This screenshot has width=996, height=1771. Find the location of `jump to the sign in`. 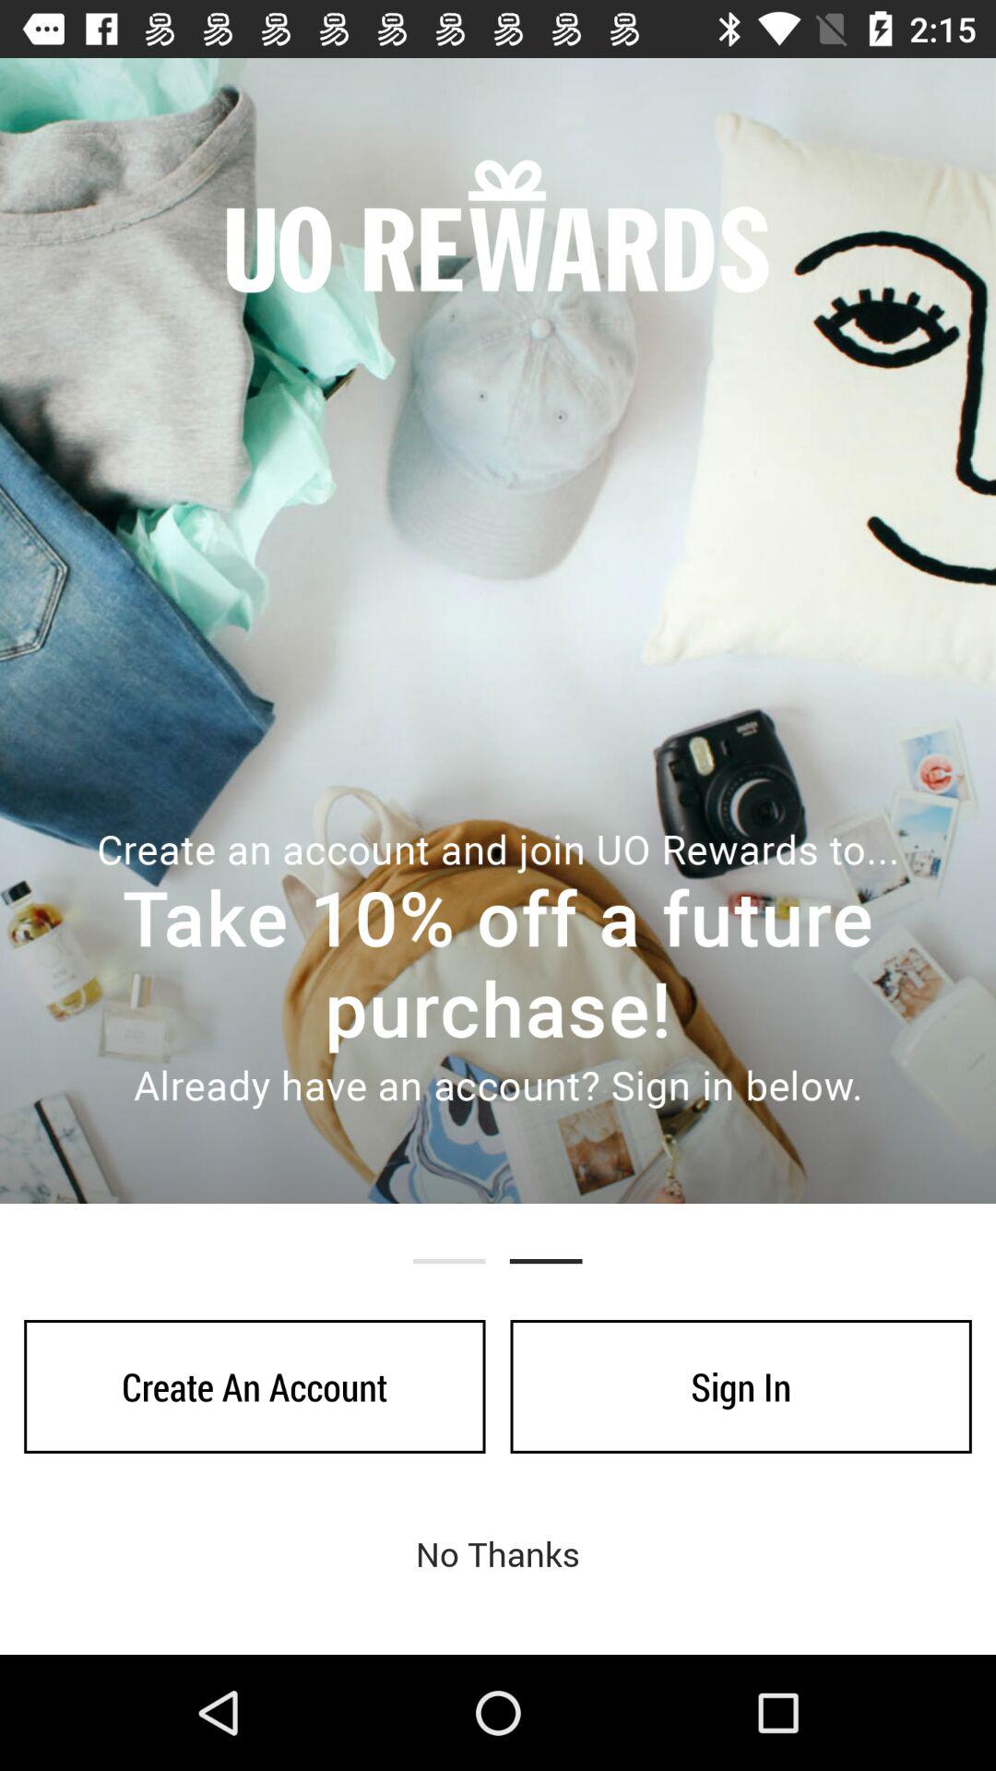

jump to the sign in is located at coordinates (741, 1386).